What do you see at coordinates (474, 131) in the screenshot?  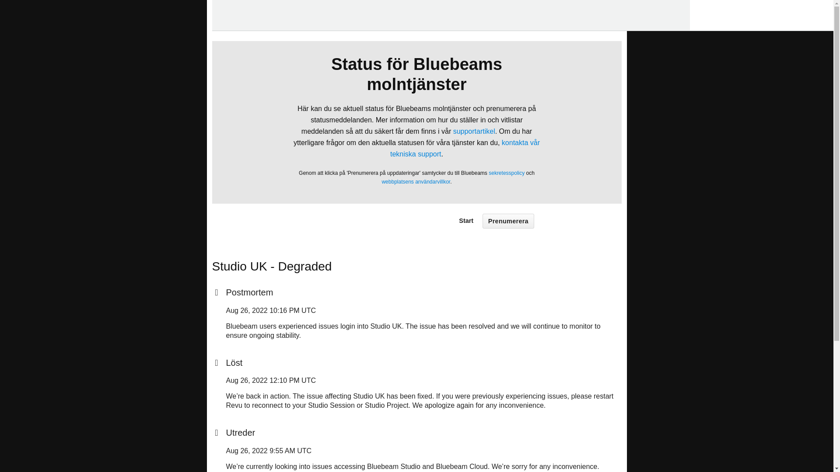 I see `supportartikel` at bounding box center [474, 131].